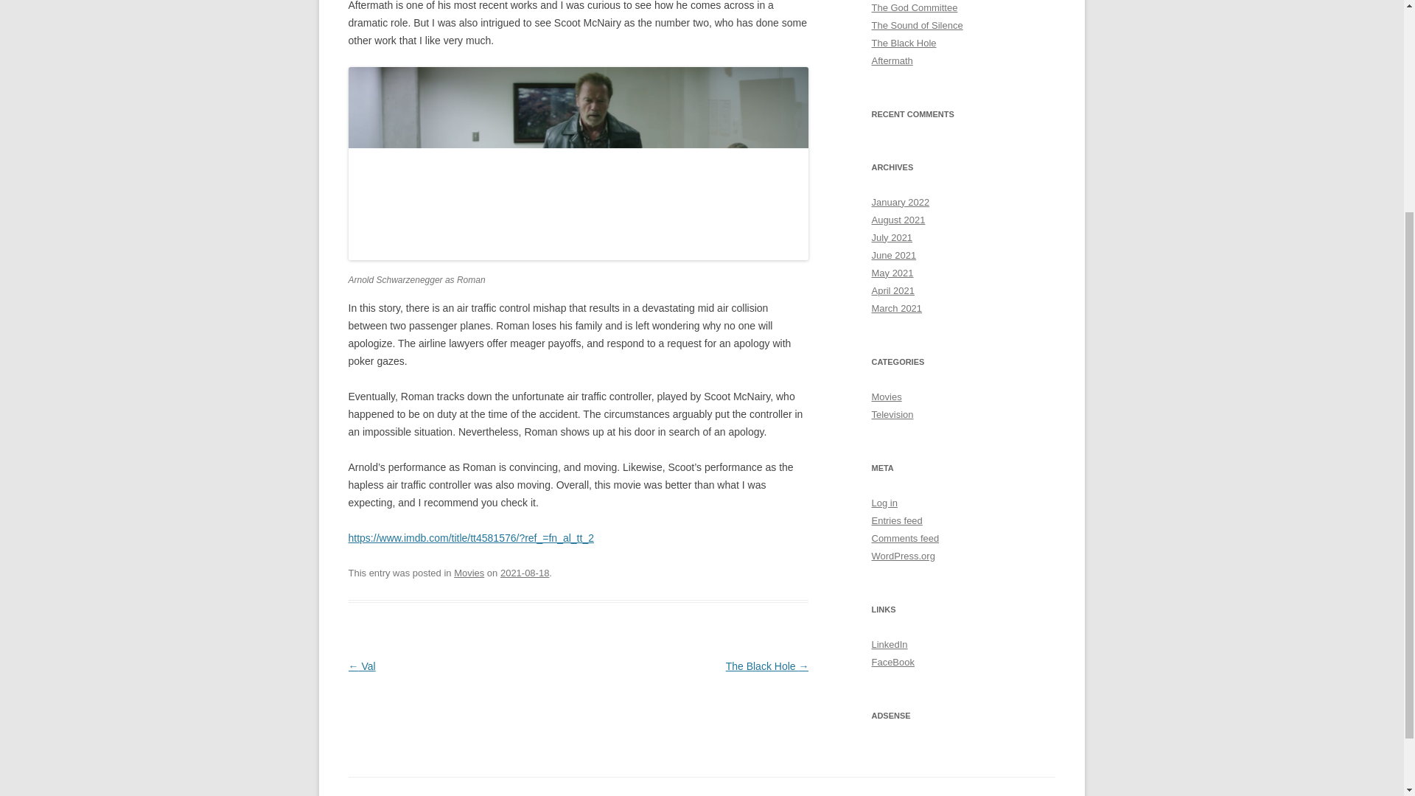 The width and height of the screenshot is (1415, 796). I want to click on Comments feed, so click(905, 538).